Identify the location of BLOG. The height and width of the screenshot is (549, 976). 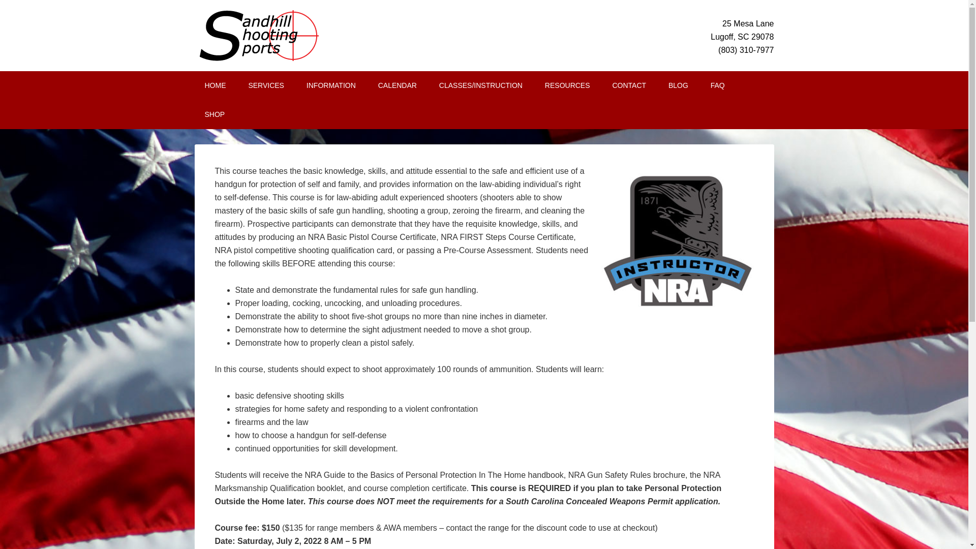
(678, 85).